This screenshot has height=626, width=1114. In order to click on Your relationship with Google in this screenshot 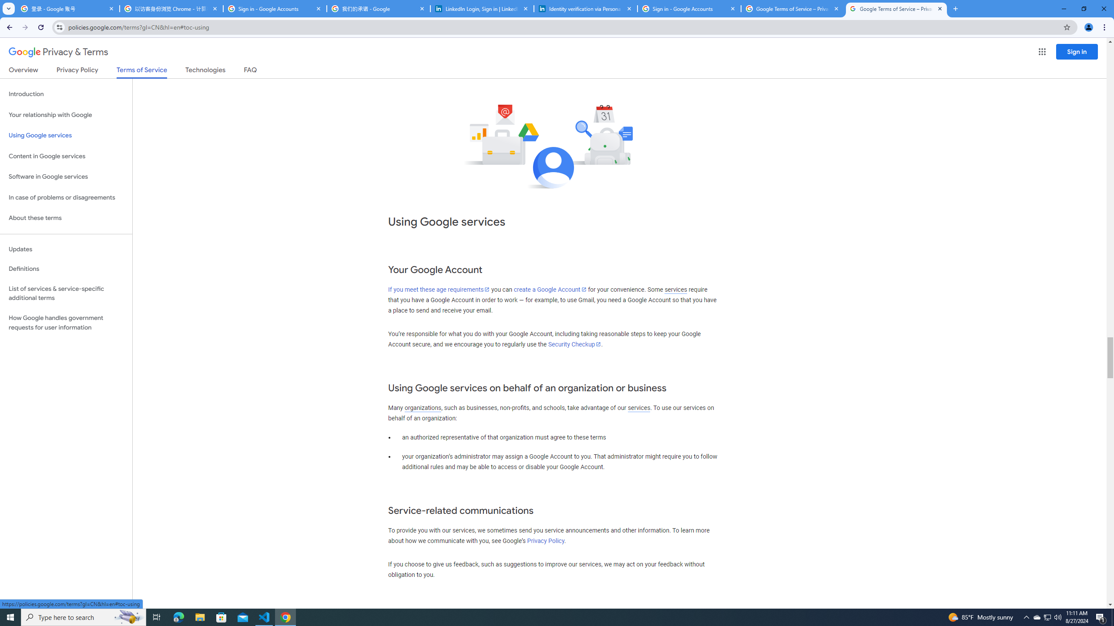, I will do `click(66, 115)`.